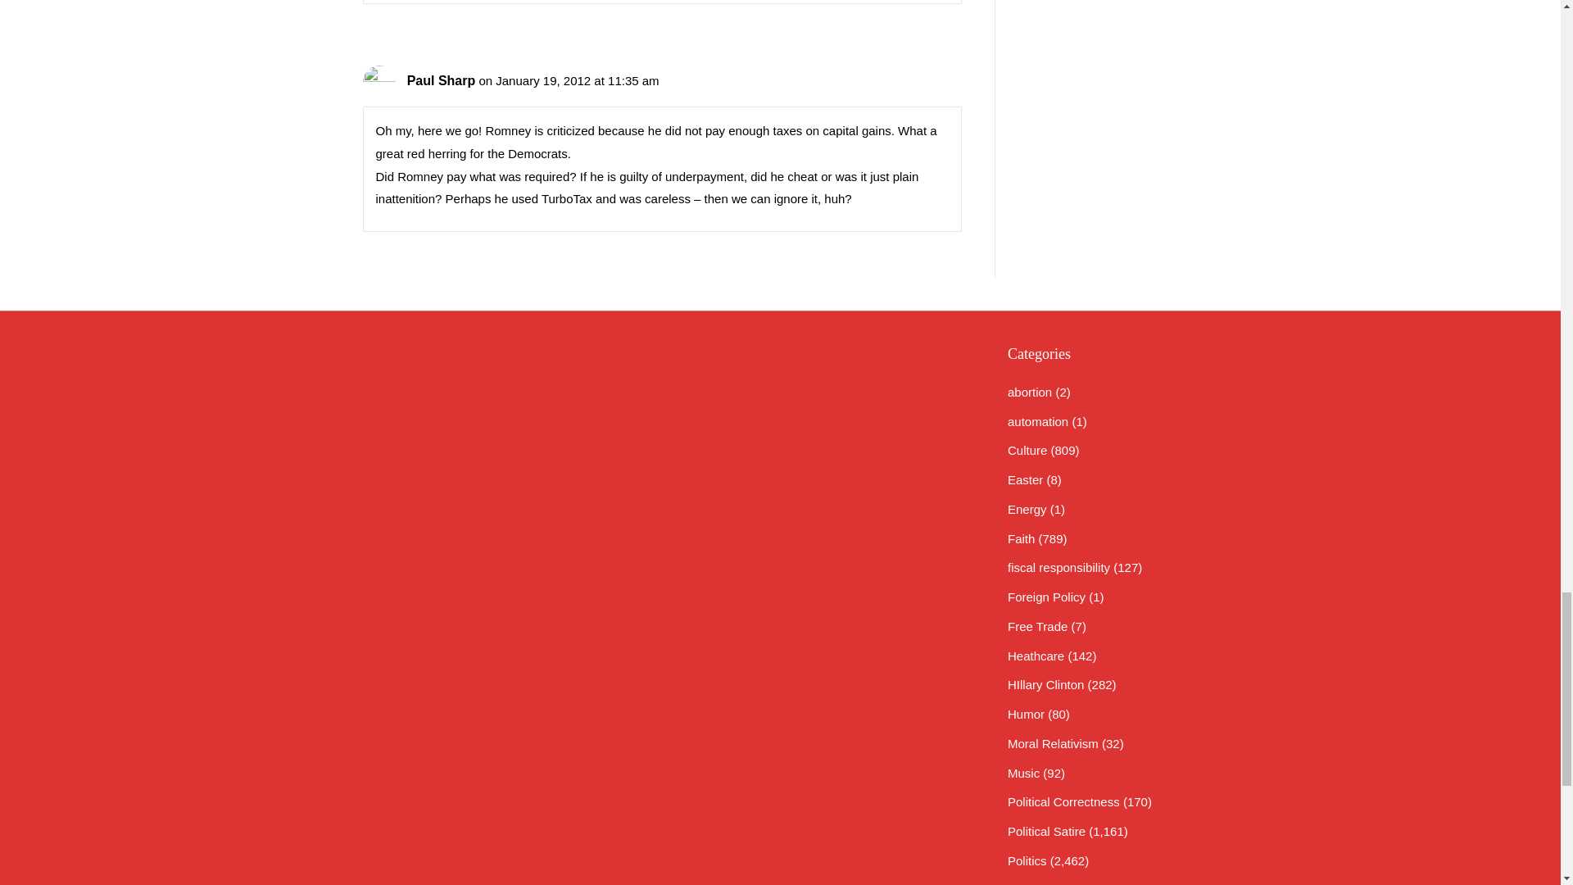 The height and width of the screenshot is (885, 1573). Describe the element at coordinates (1027, 451) in the screenshot. I see `Culture` at that location.